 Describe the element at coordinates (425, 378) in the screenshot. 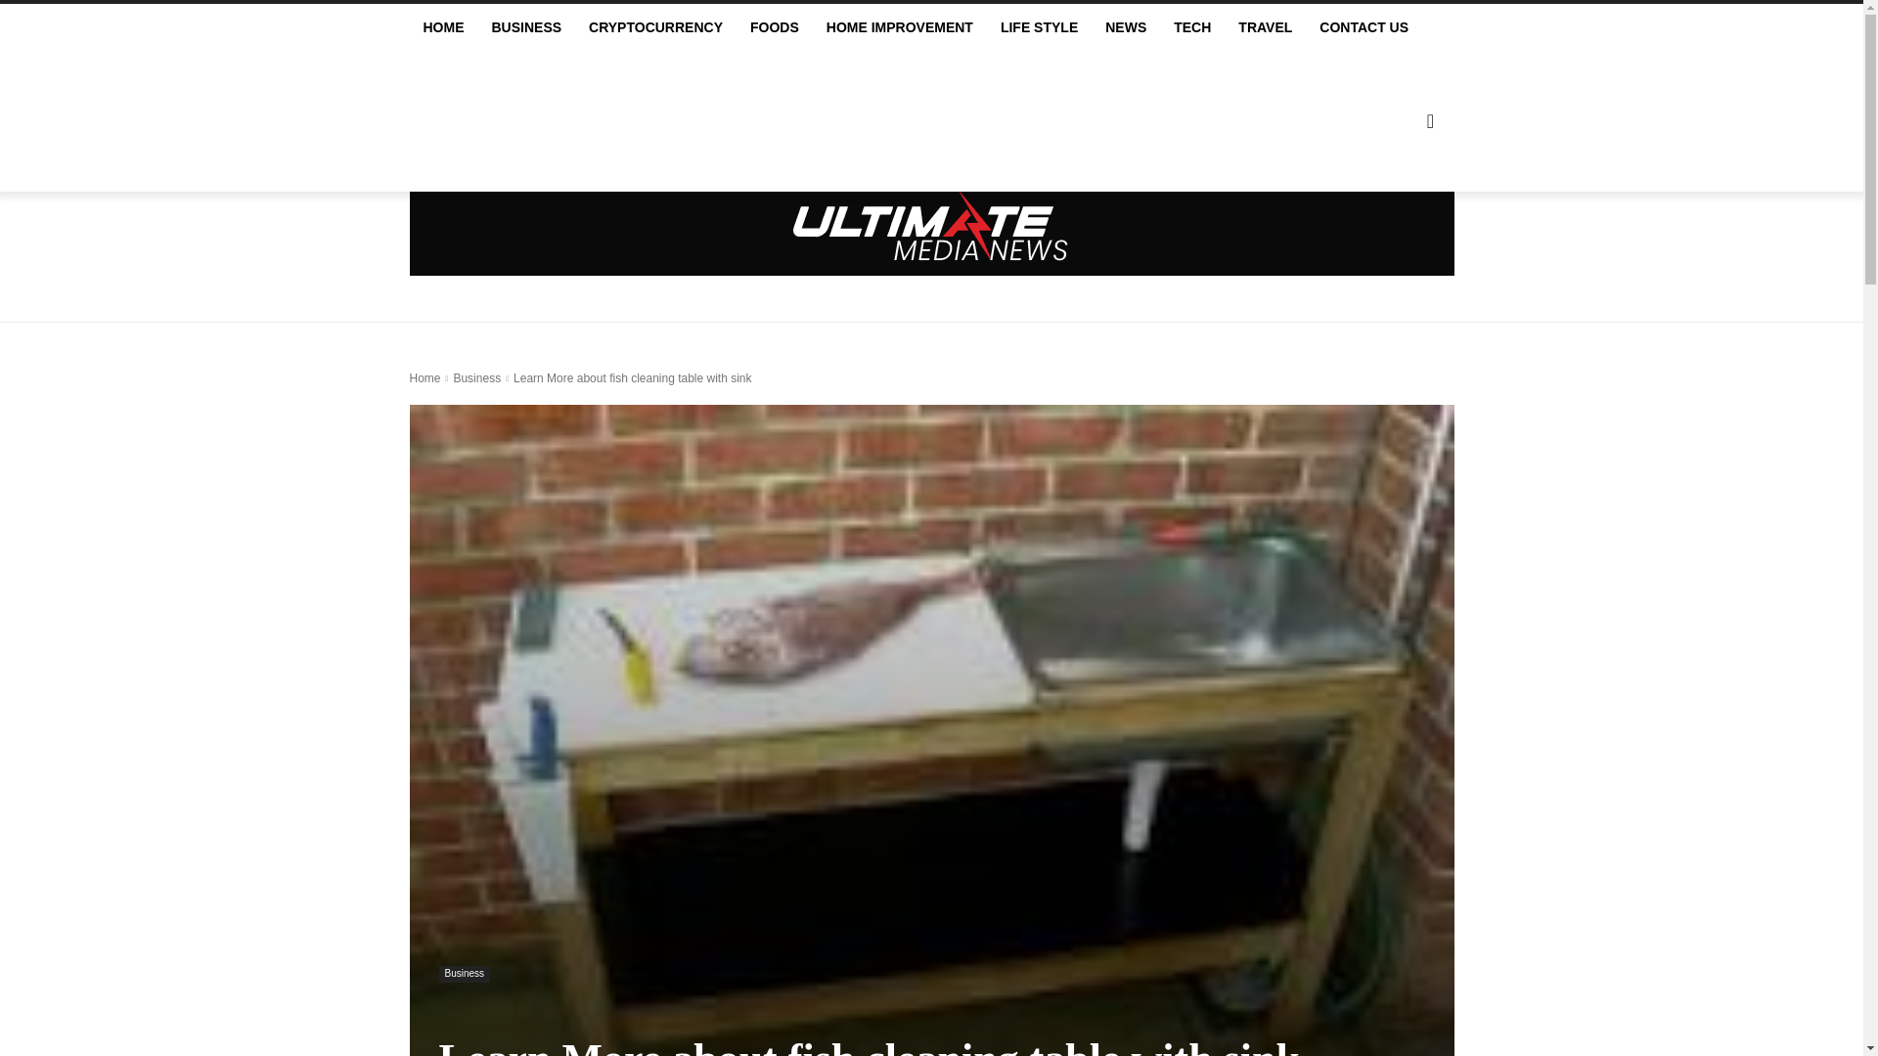

I see `Home` at that location.